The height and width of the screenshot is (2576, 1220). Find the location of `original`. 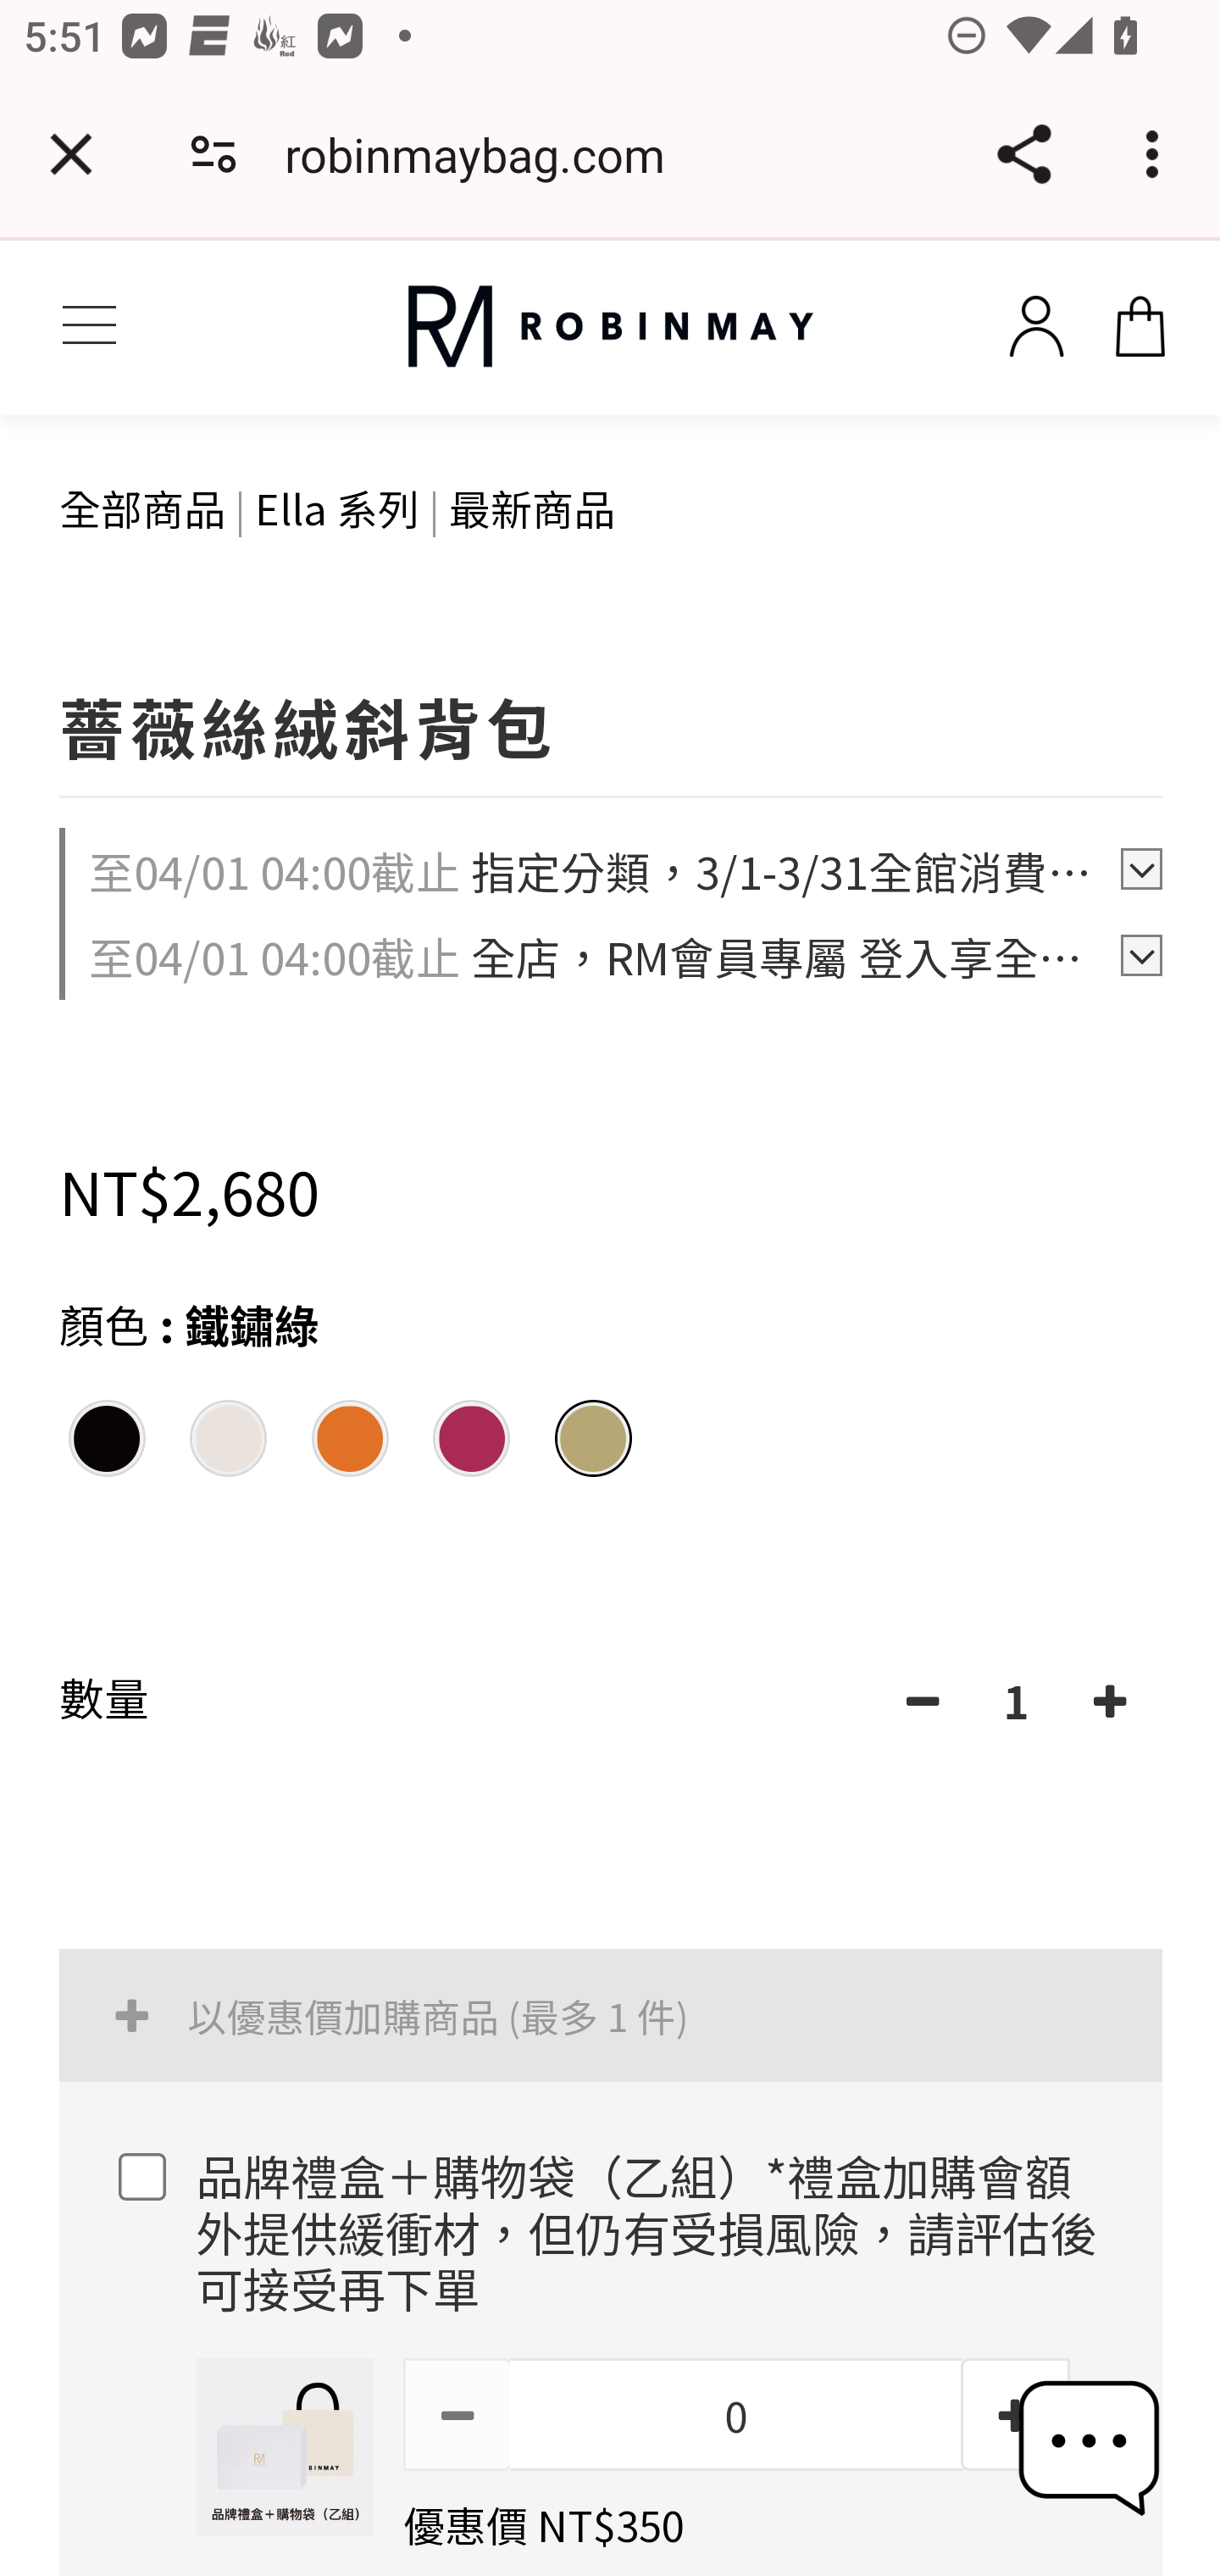

original is located at coordinates (610, 327).